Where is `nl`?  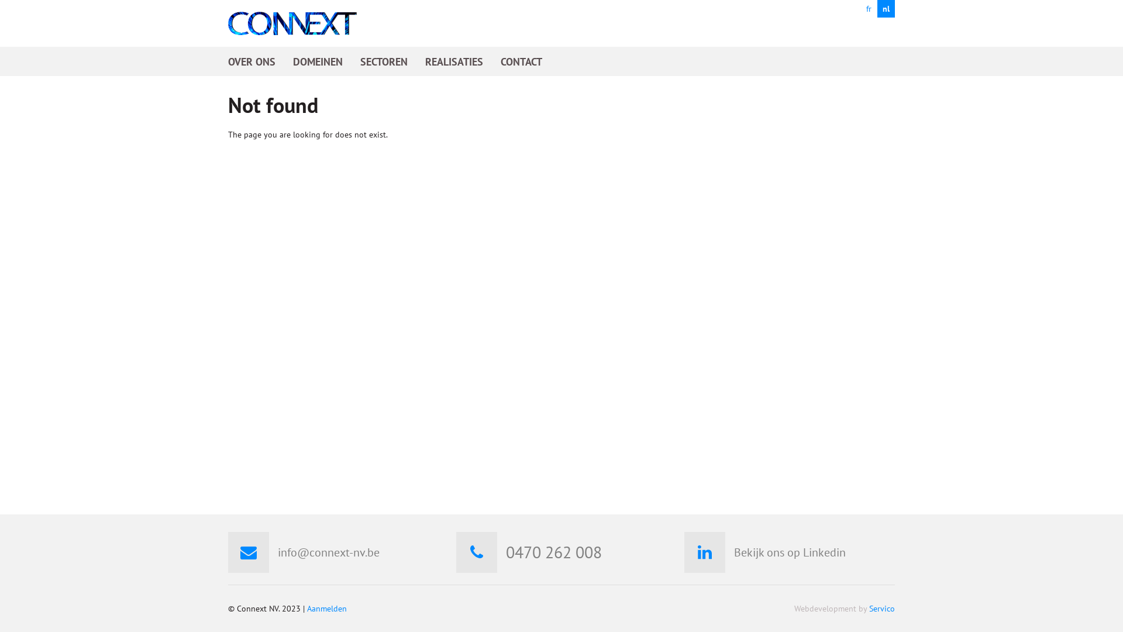 nl is located at coordinates (886, 9).